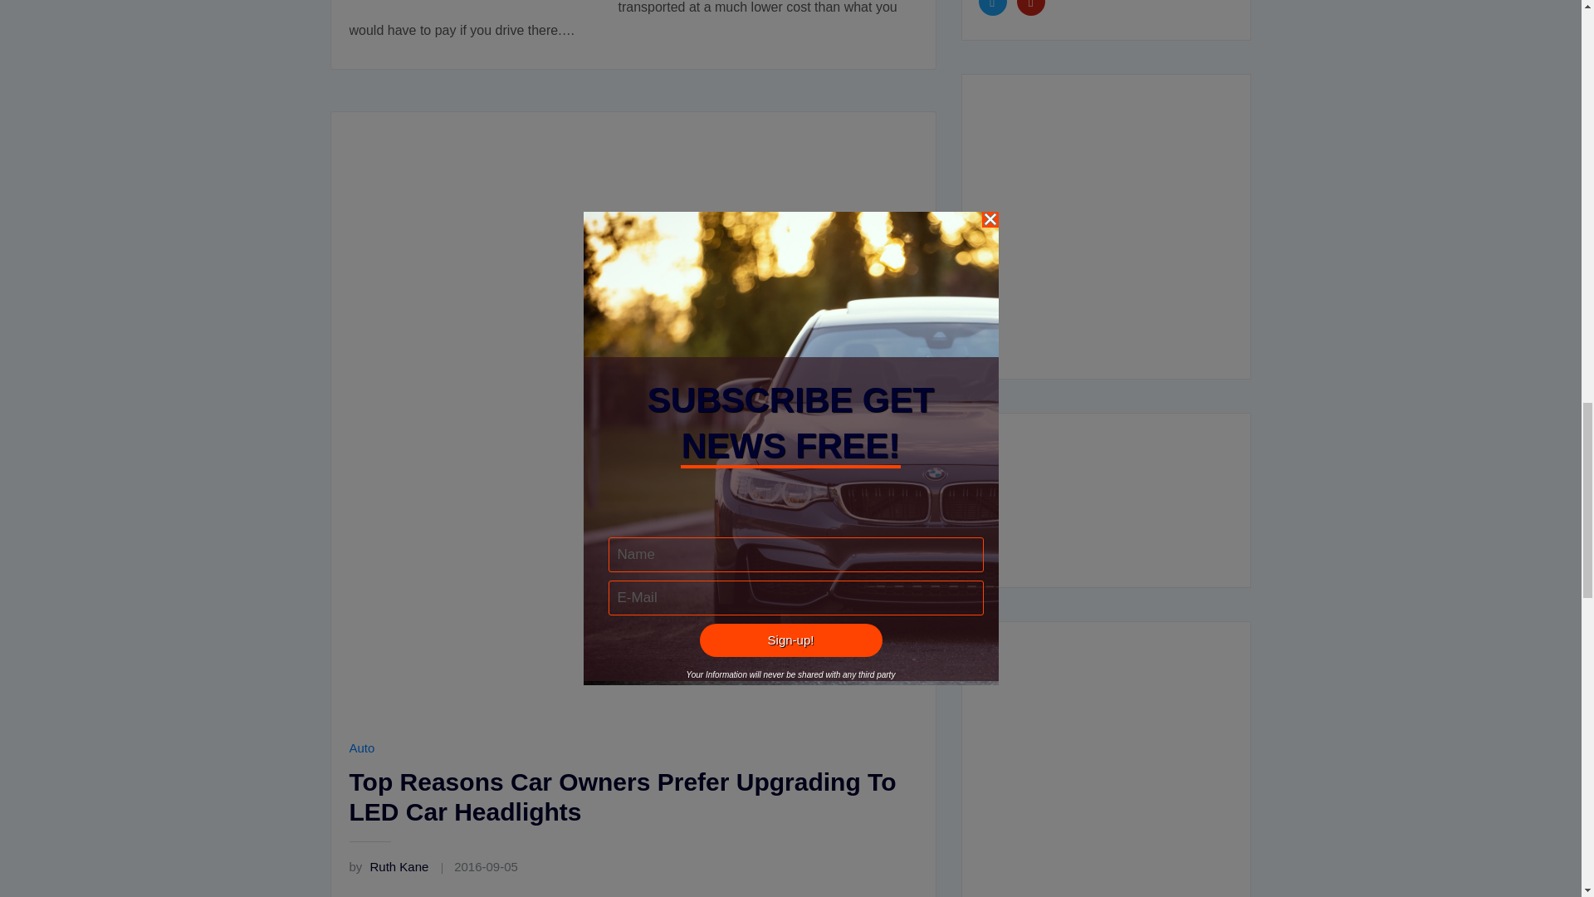  I want to click on Auto, so click(362, 747).